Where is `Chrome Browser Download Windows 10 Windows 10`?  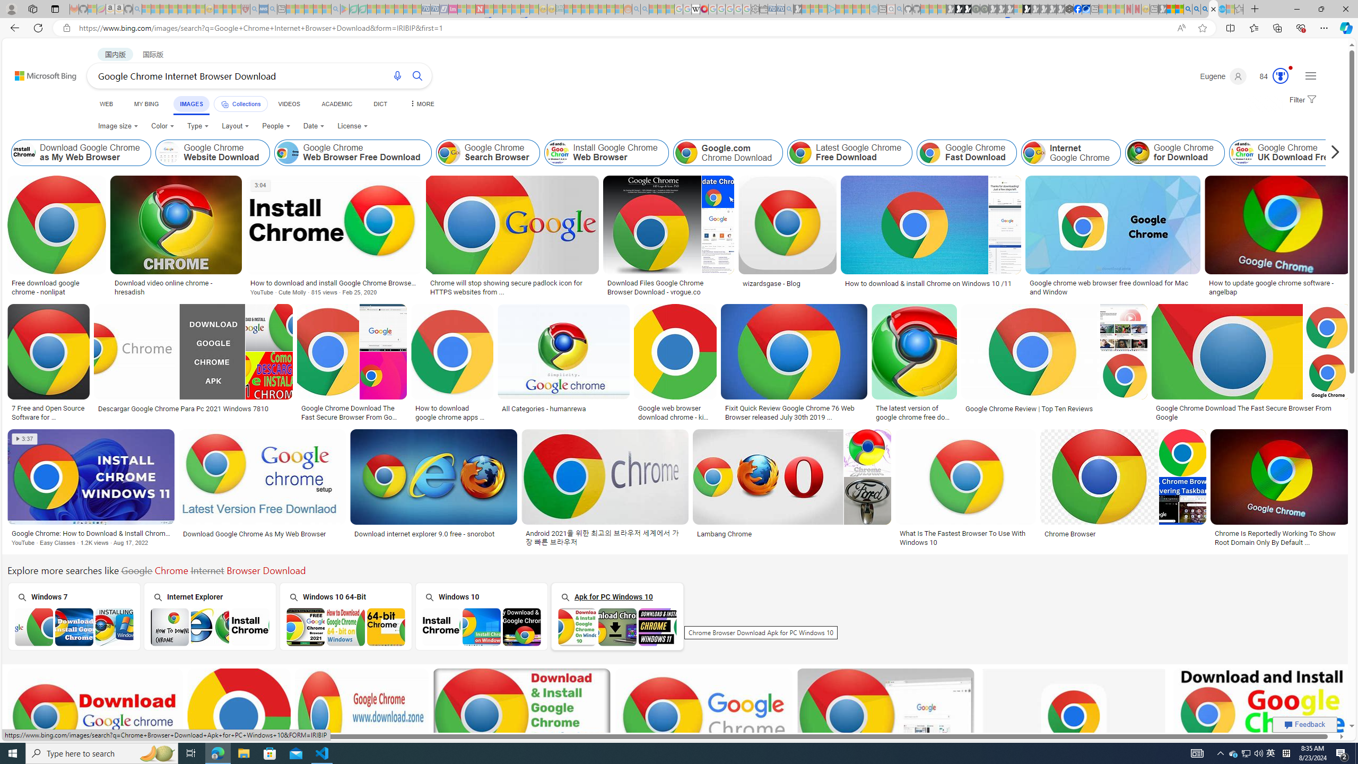 Chrome Browser Download Windows 10 Windows 10 is located at coordinates (481, 616).